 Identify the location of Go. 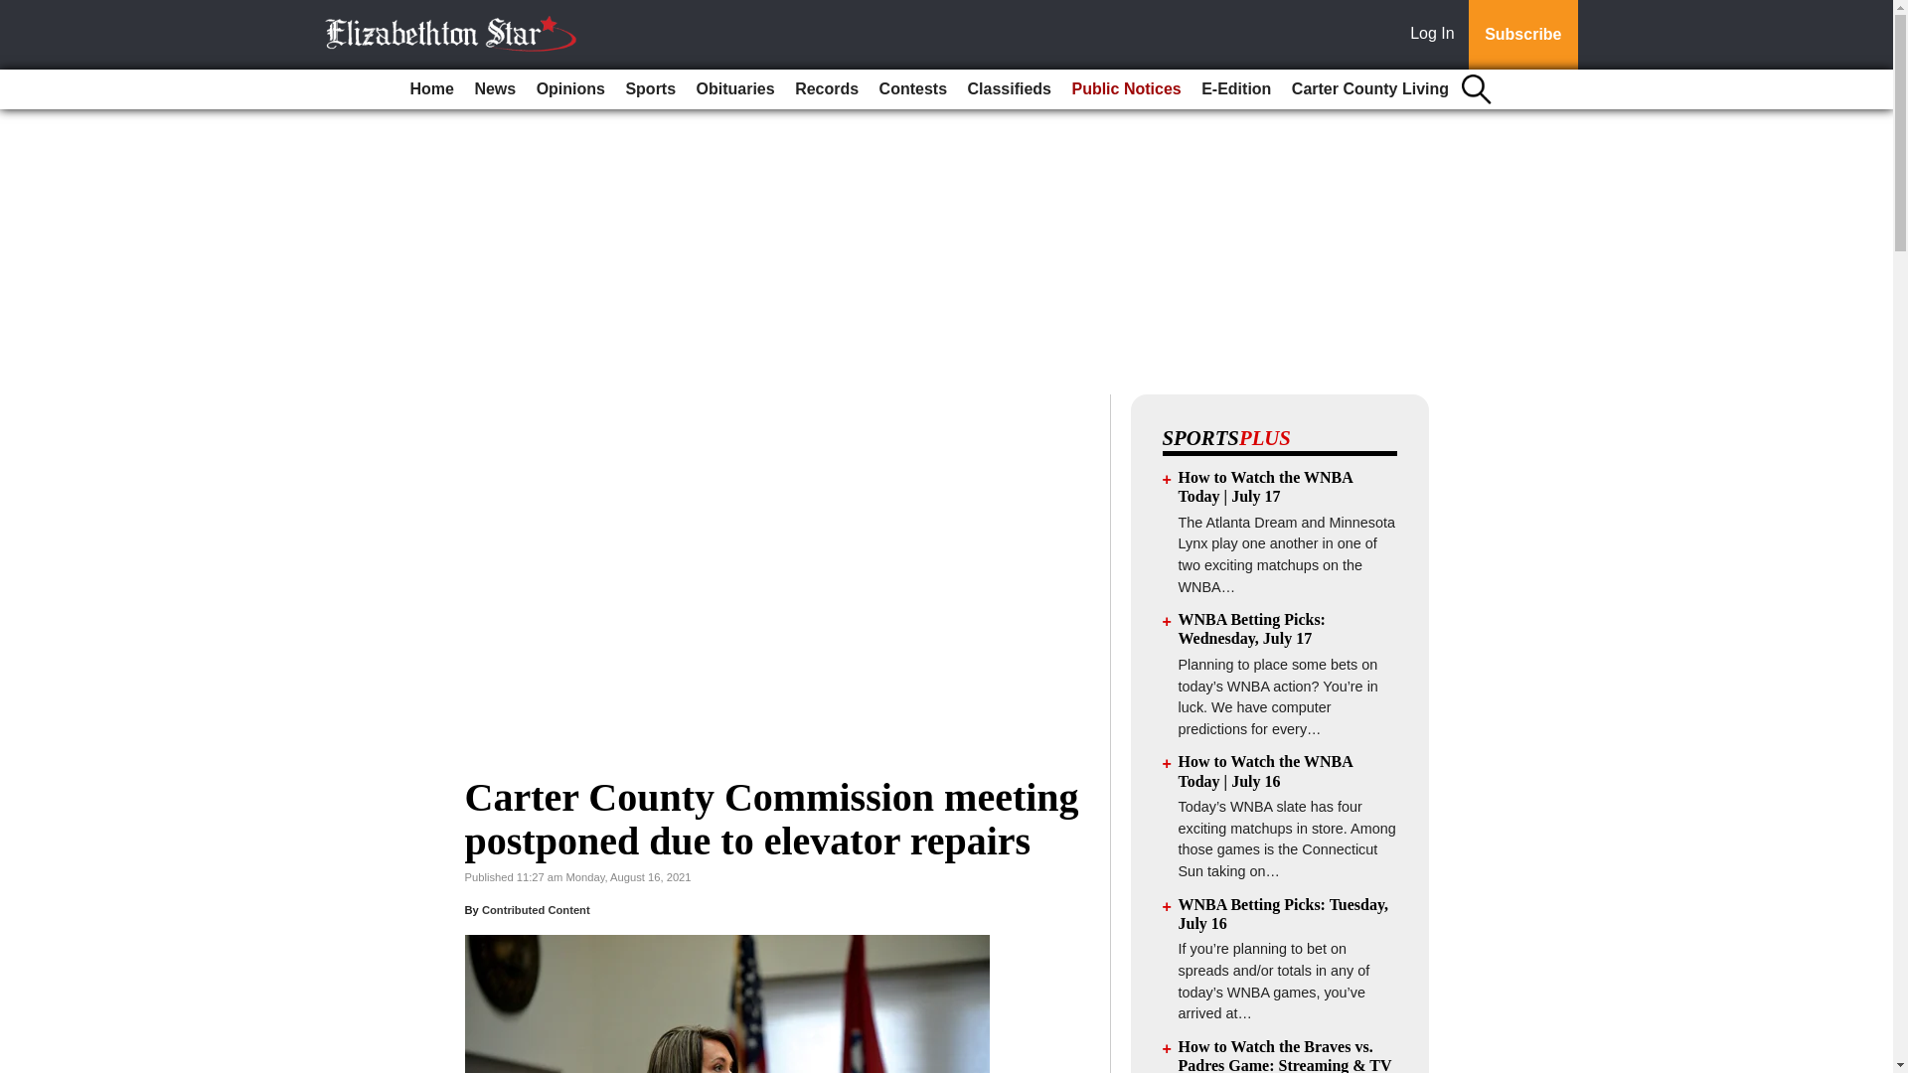
(18, 12).